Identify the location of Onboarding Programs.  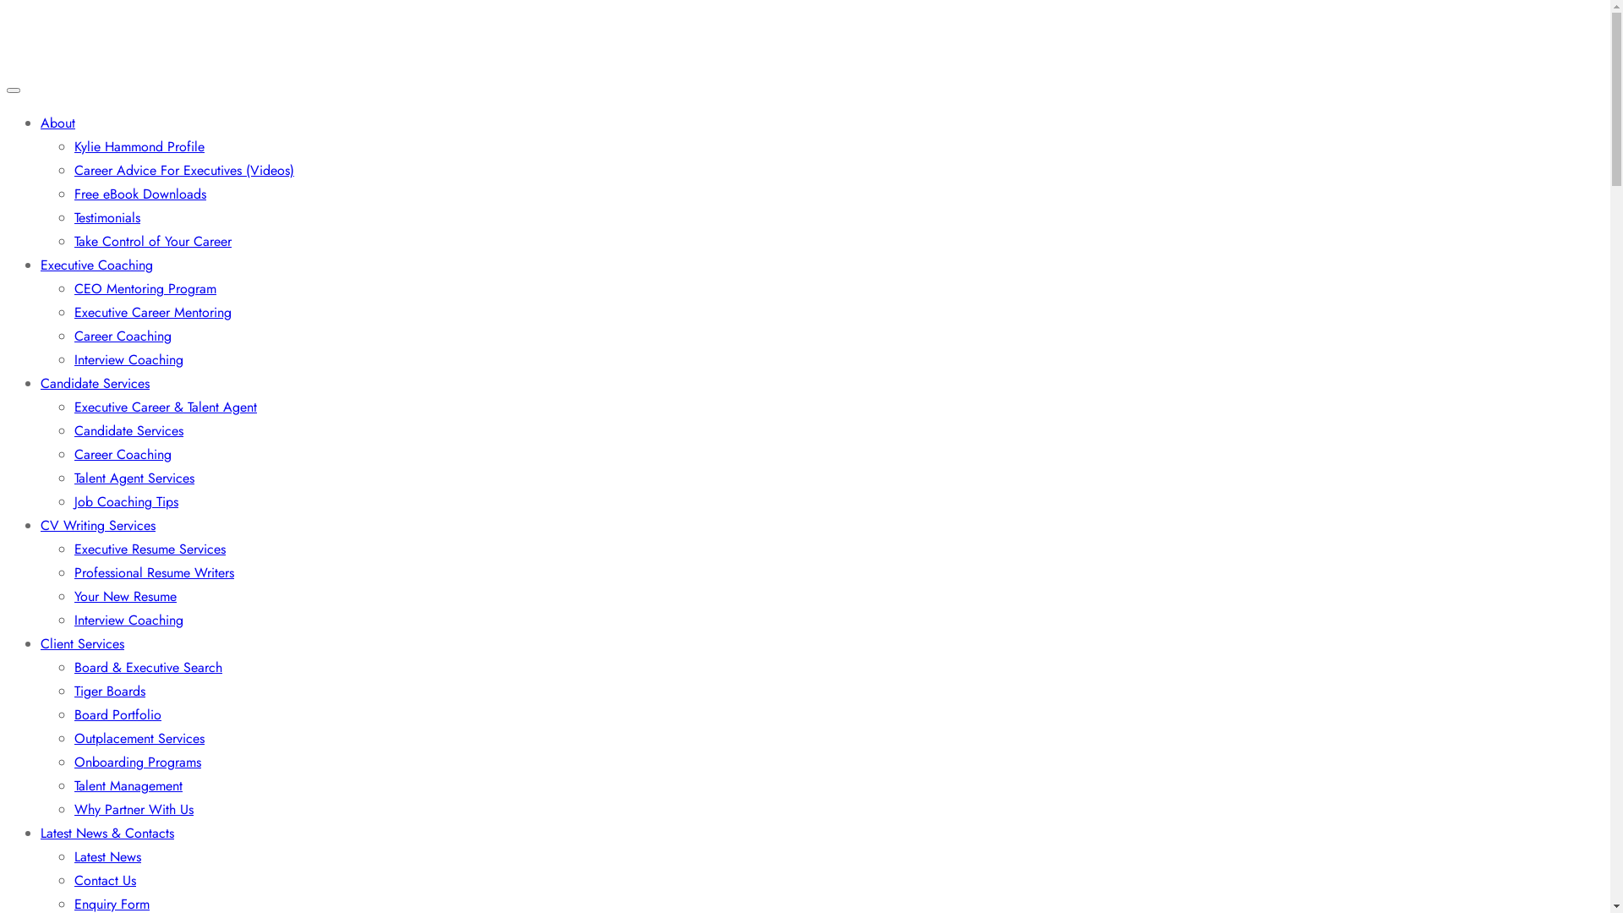
(138, 763).